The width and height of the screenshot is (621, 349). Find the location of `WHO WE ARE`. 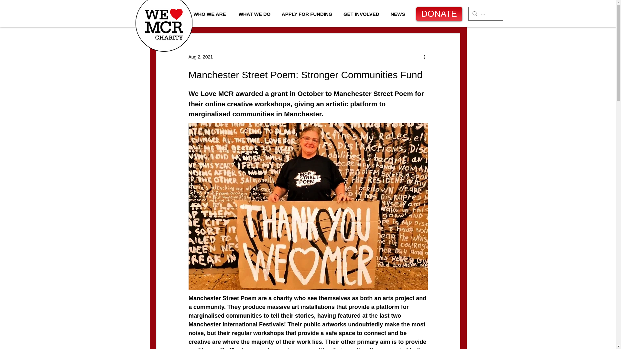

WHO WE ARE is located at coordinates (208, 14).